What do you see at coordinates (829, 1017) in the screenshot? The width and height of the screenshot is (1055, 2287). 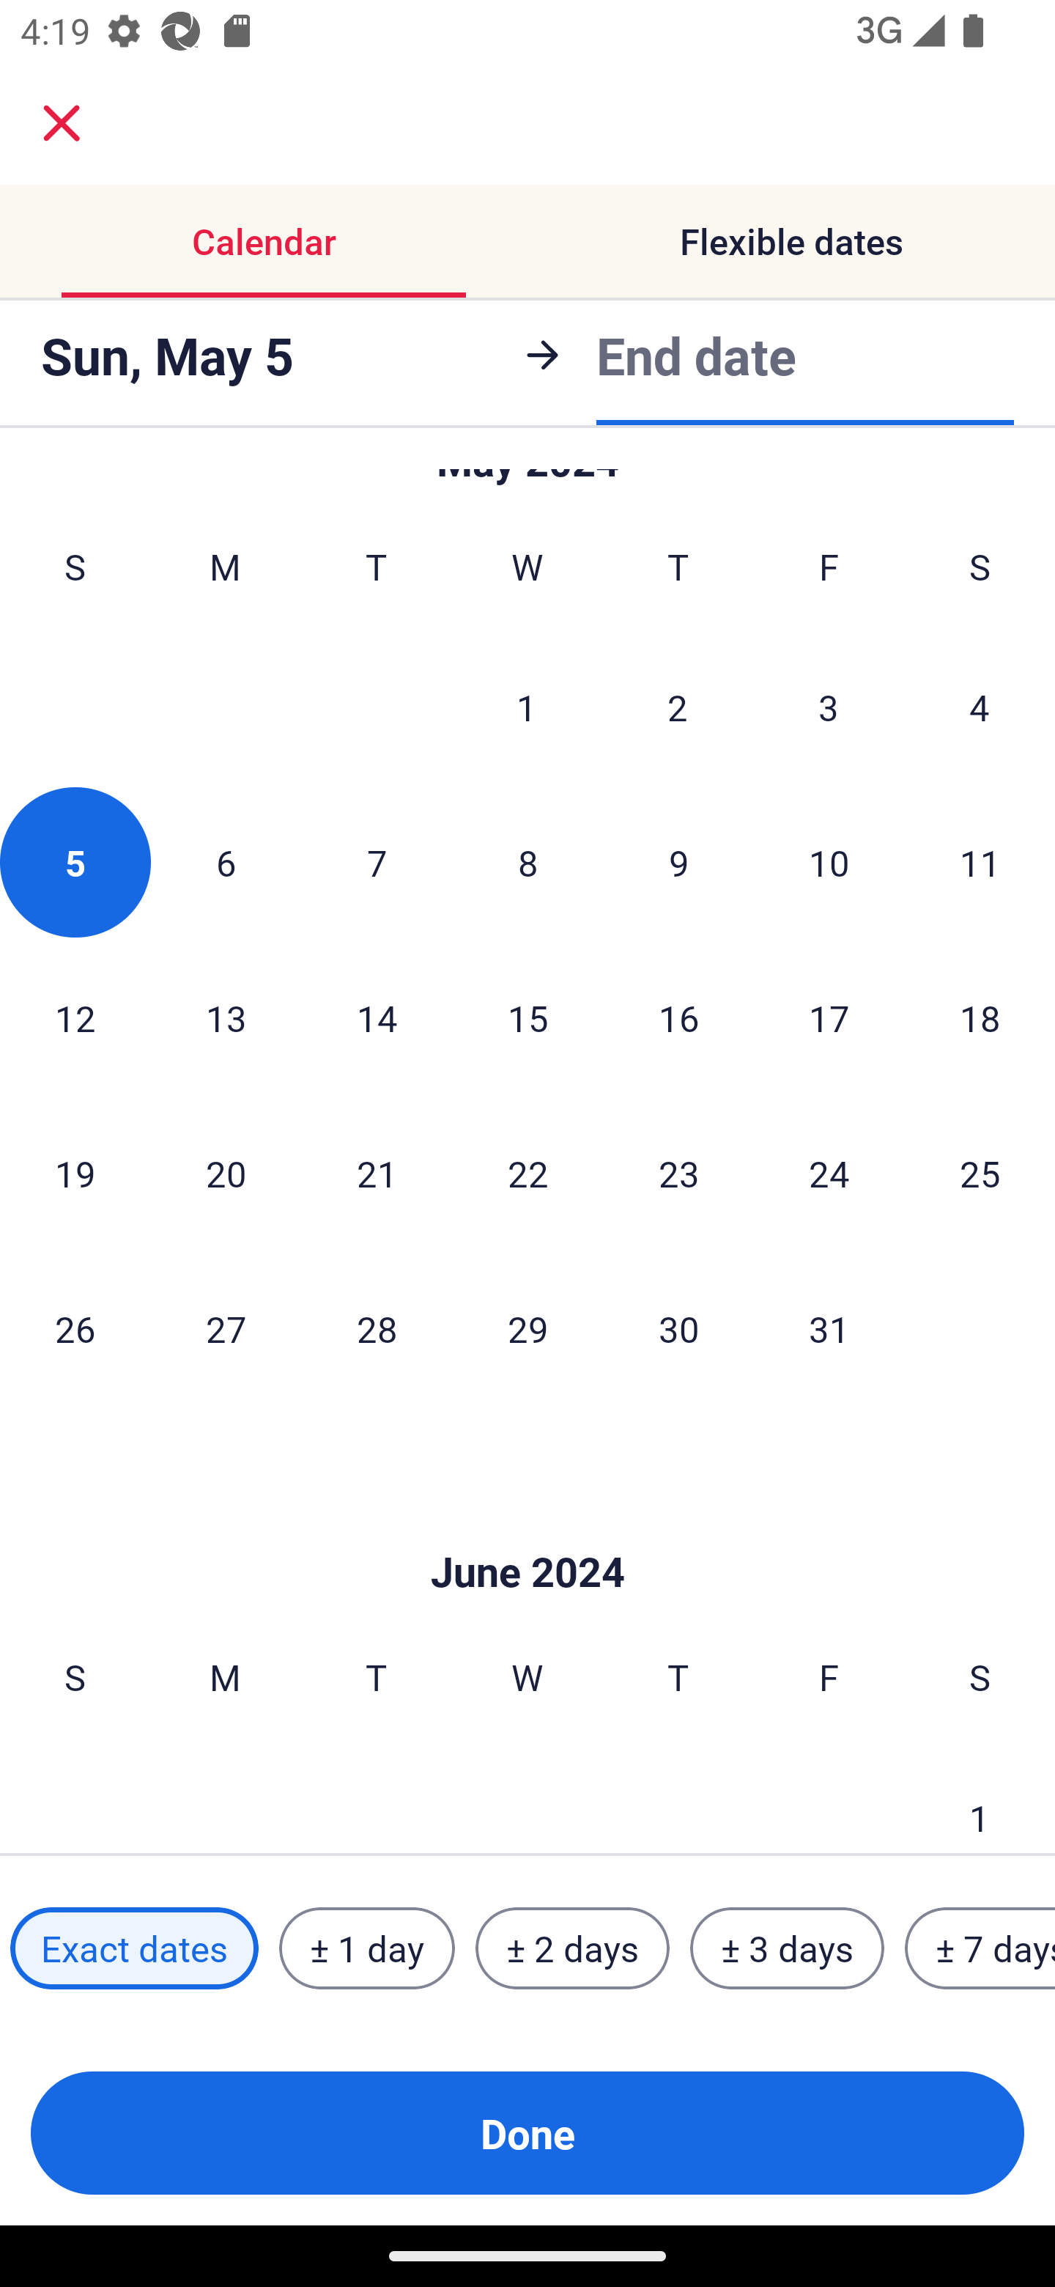 I see `17 Friday, May 17, 2024` at bounding box center [829, 1017].